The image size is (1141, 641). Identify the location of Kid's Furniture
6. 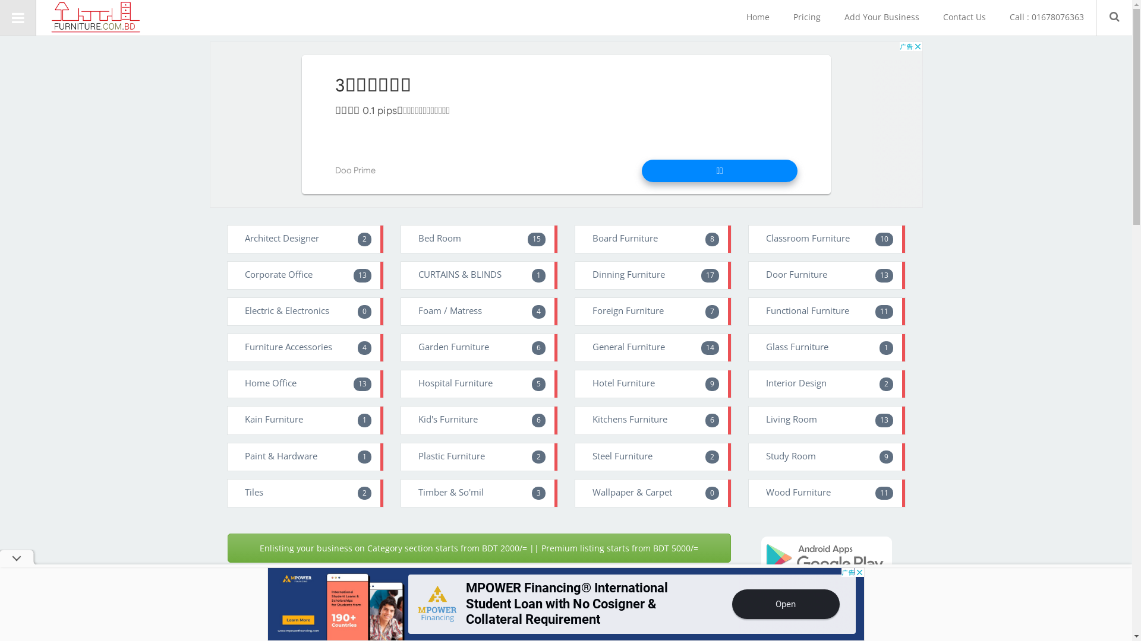
(479, 420).